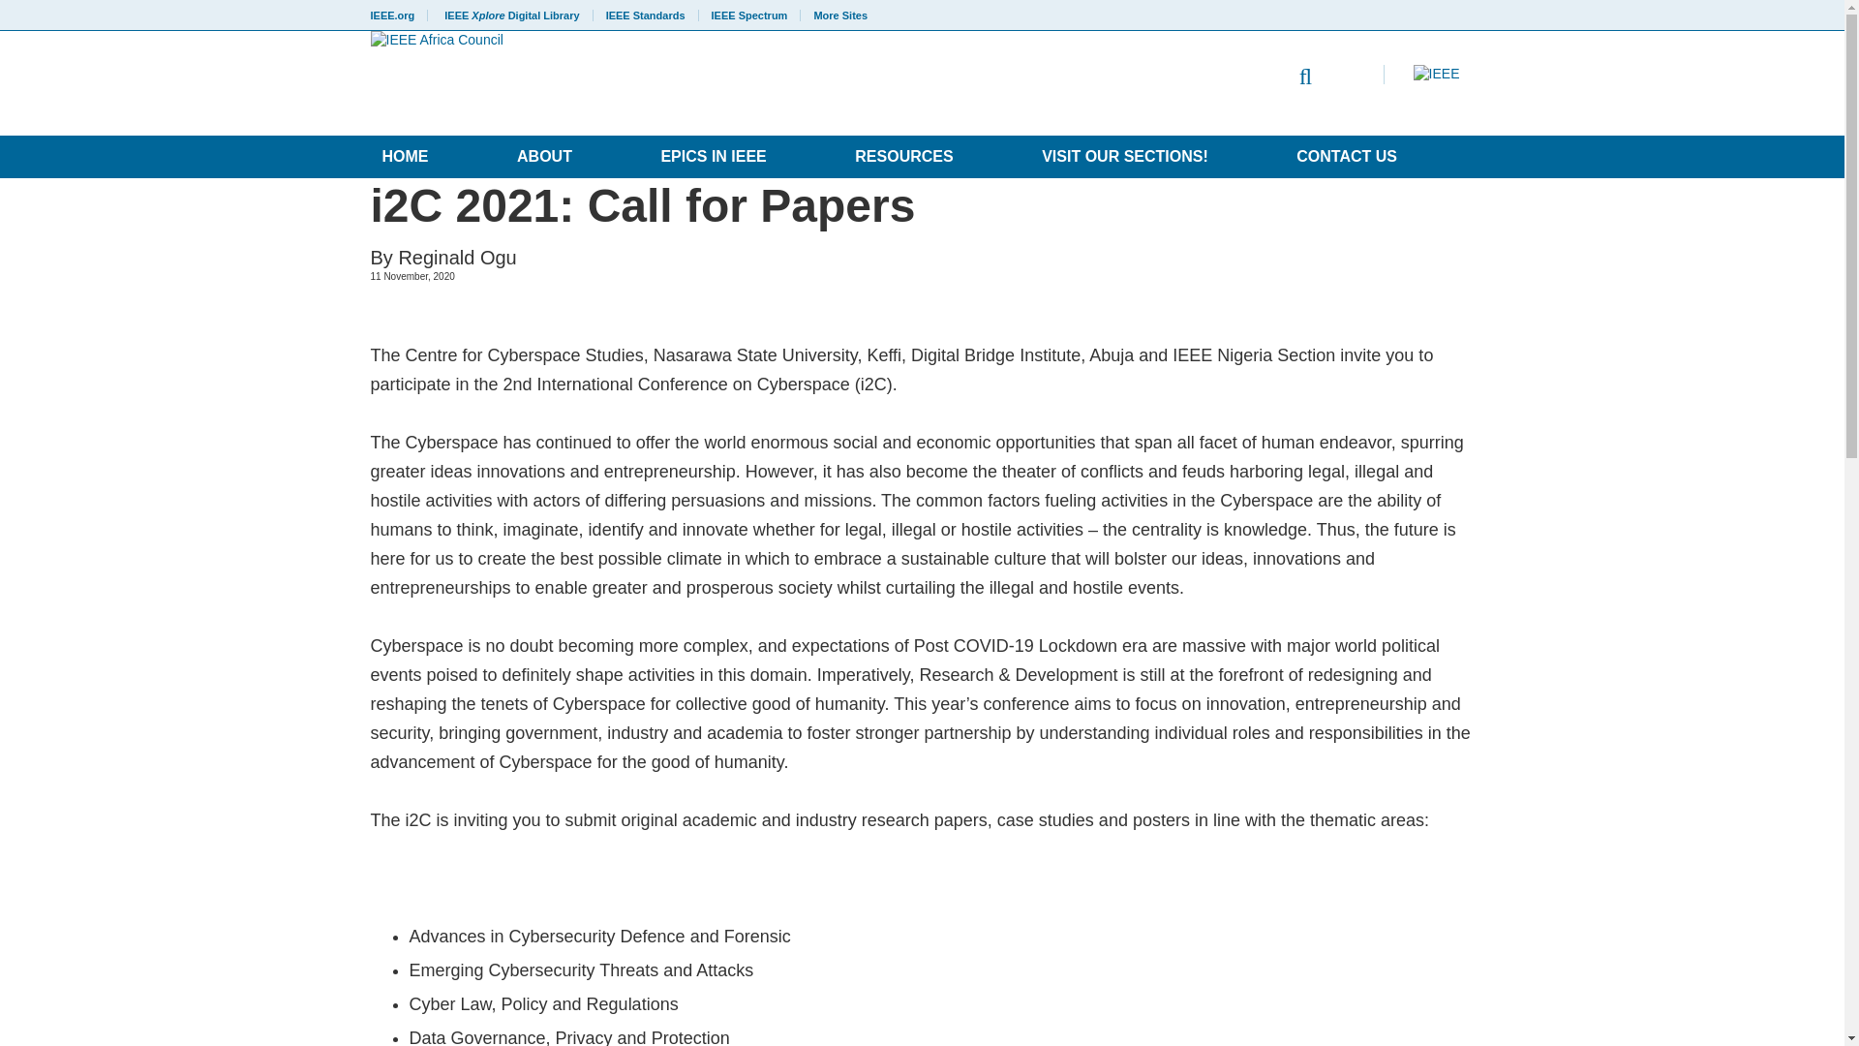 The image size is (1859, 1046). What do you see at coordinates (1124, 157) in the screenshot?
I see `VISIT OUR SECTIONS!` at bounding box center [1124, 157].